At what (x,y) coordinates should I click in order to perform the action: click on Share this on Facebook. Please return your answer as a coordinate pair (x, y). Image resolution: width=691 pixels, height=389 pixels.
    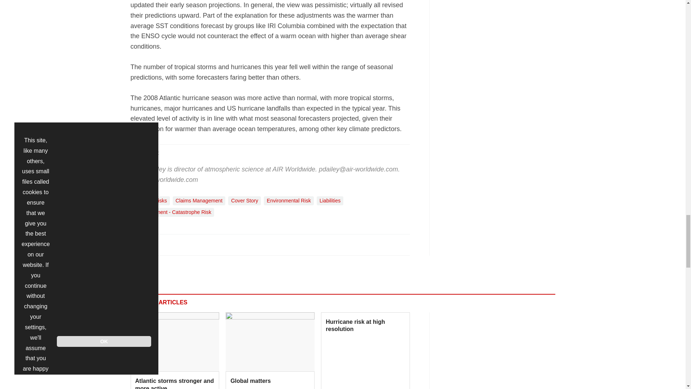
    Looking at the image, I should click on (137, 244).